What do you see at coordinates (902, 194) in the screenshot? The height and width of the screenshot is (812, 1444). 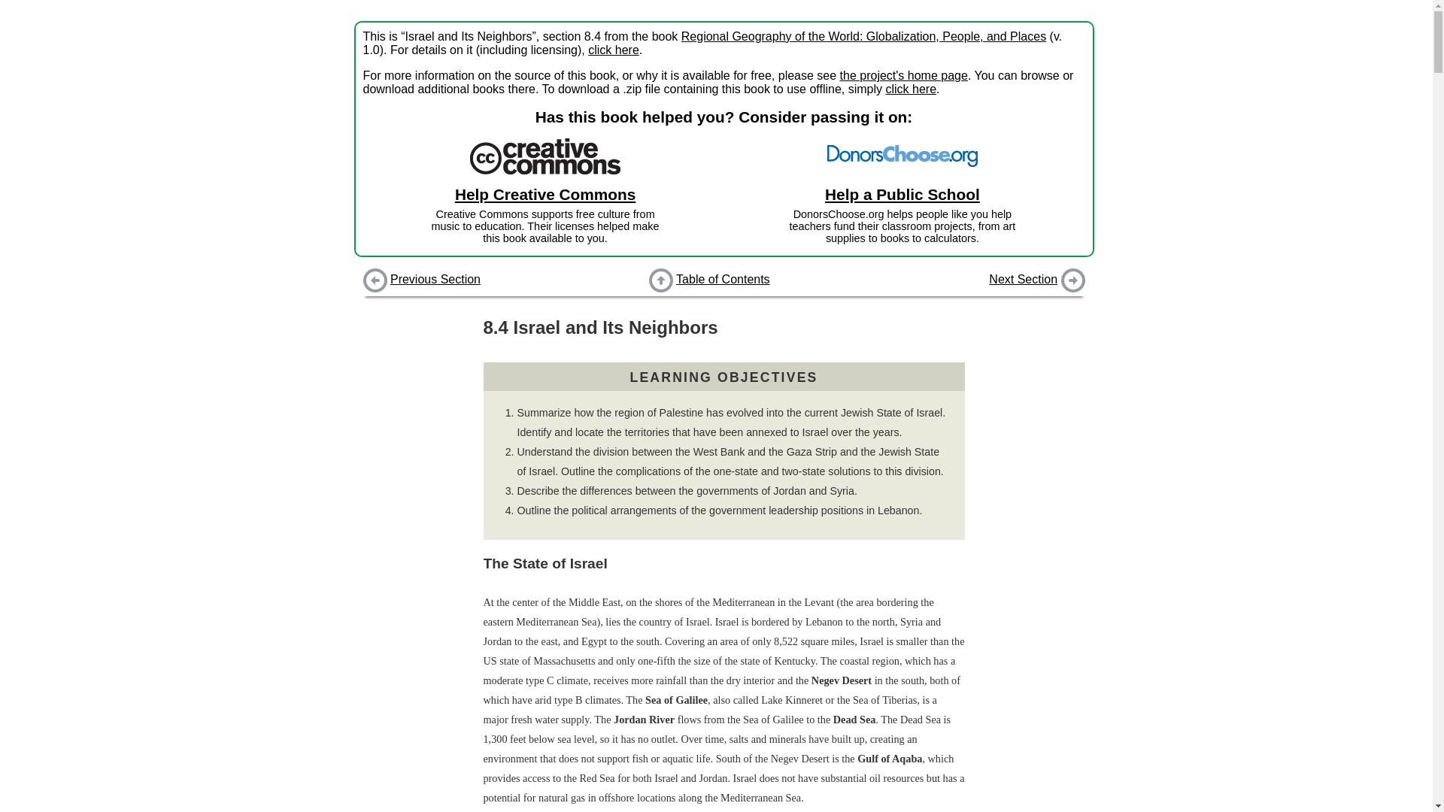 I see `Table of Contents` at bounding box center [902, 194].